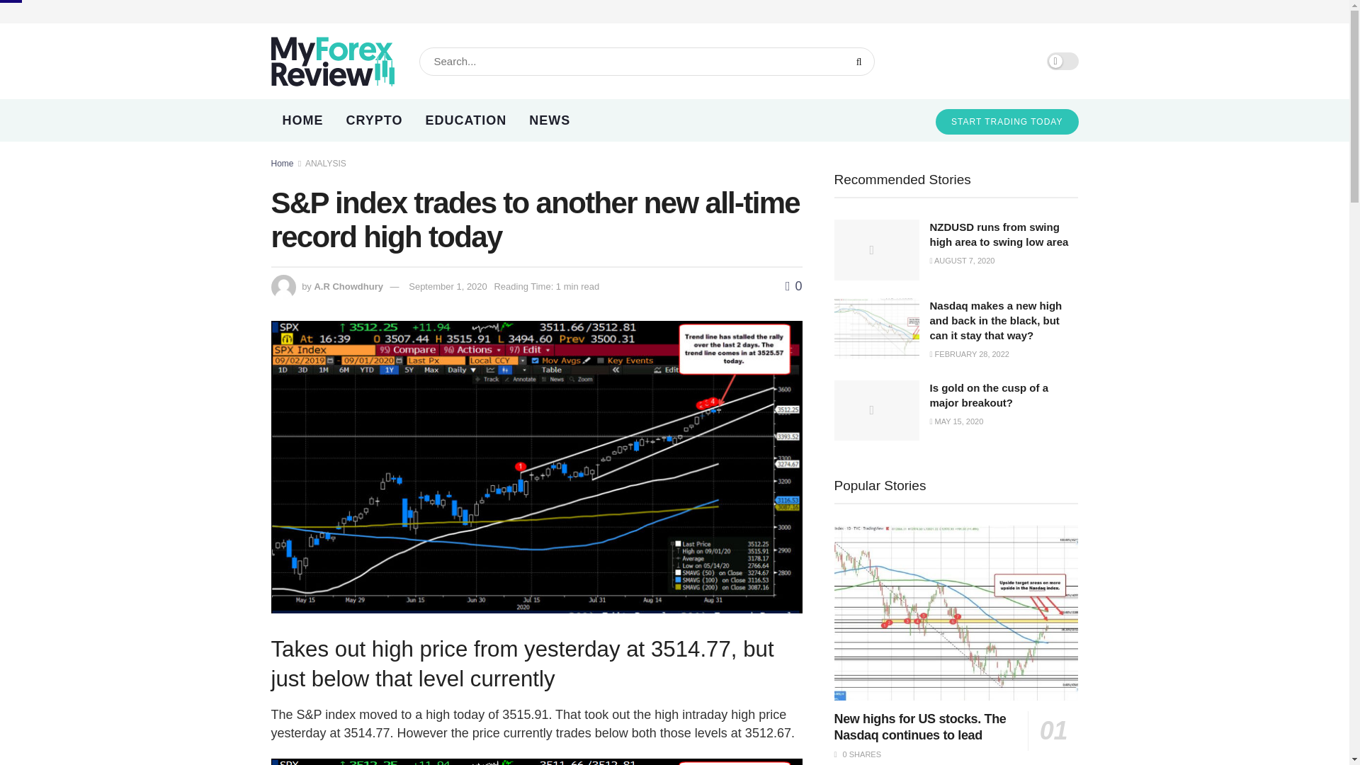  What do you see at coordinates (282, 163) in the screenshot?
I see `Home` at bounding box center [282, 163].